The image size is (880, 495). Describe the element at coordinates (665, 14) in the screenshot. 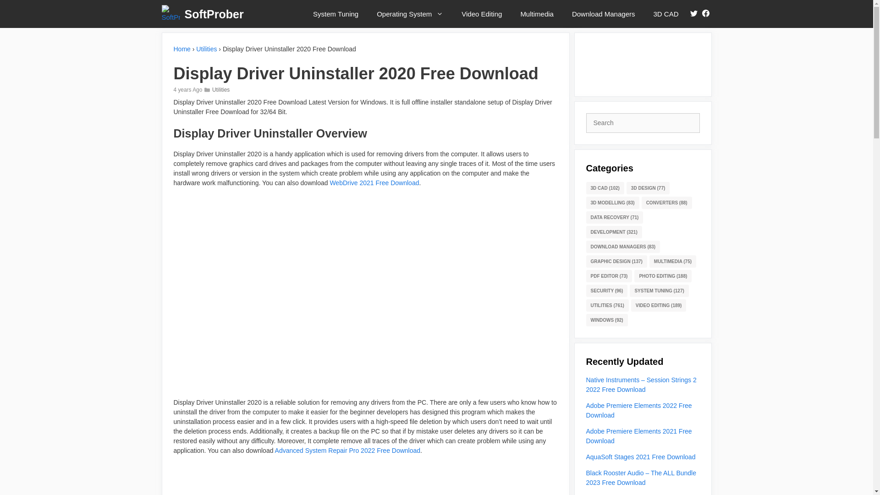

I see `3D CAD` at that location.